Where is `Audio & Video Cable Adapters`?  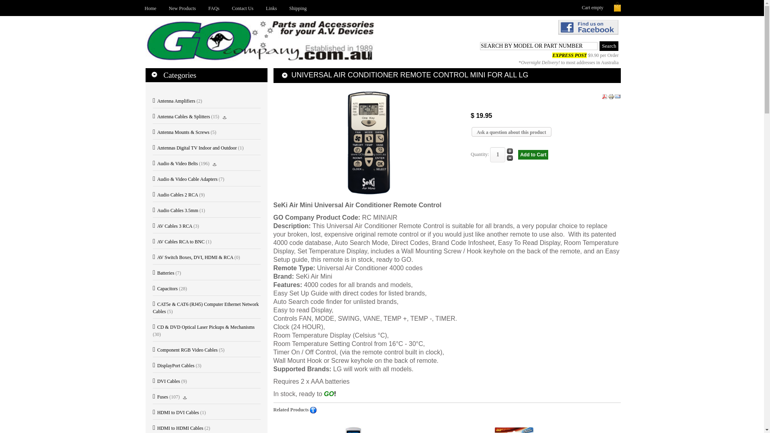 Audio & Video Cable Adapters is located at coordinates (185, 179).